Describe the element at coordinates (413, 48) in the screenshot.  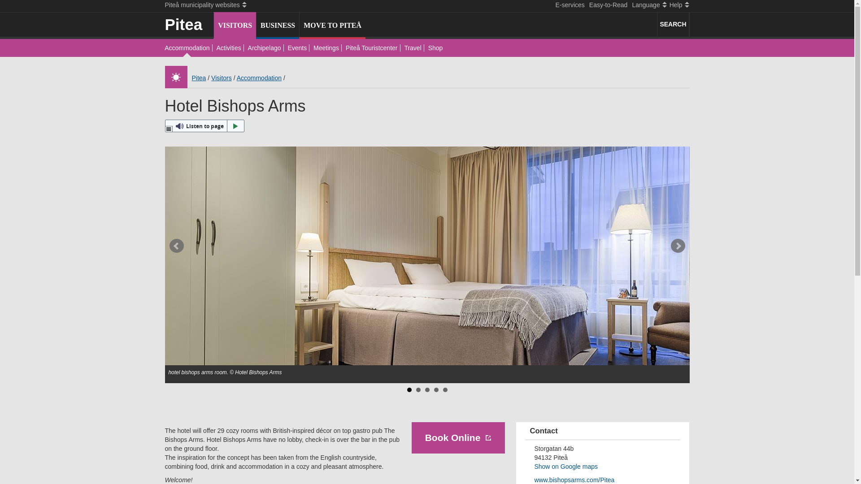
I see `Travel` at that location.